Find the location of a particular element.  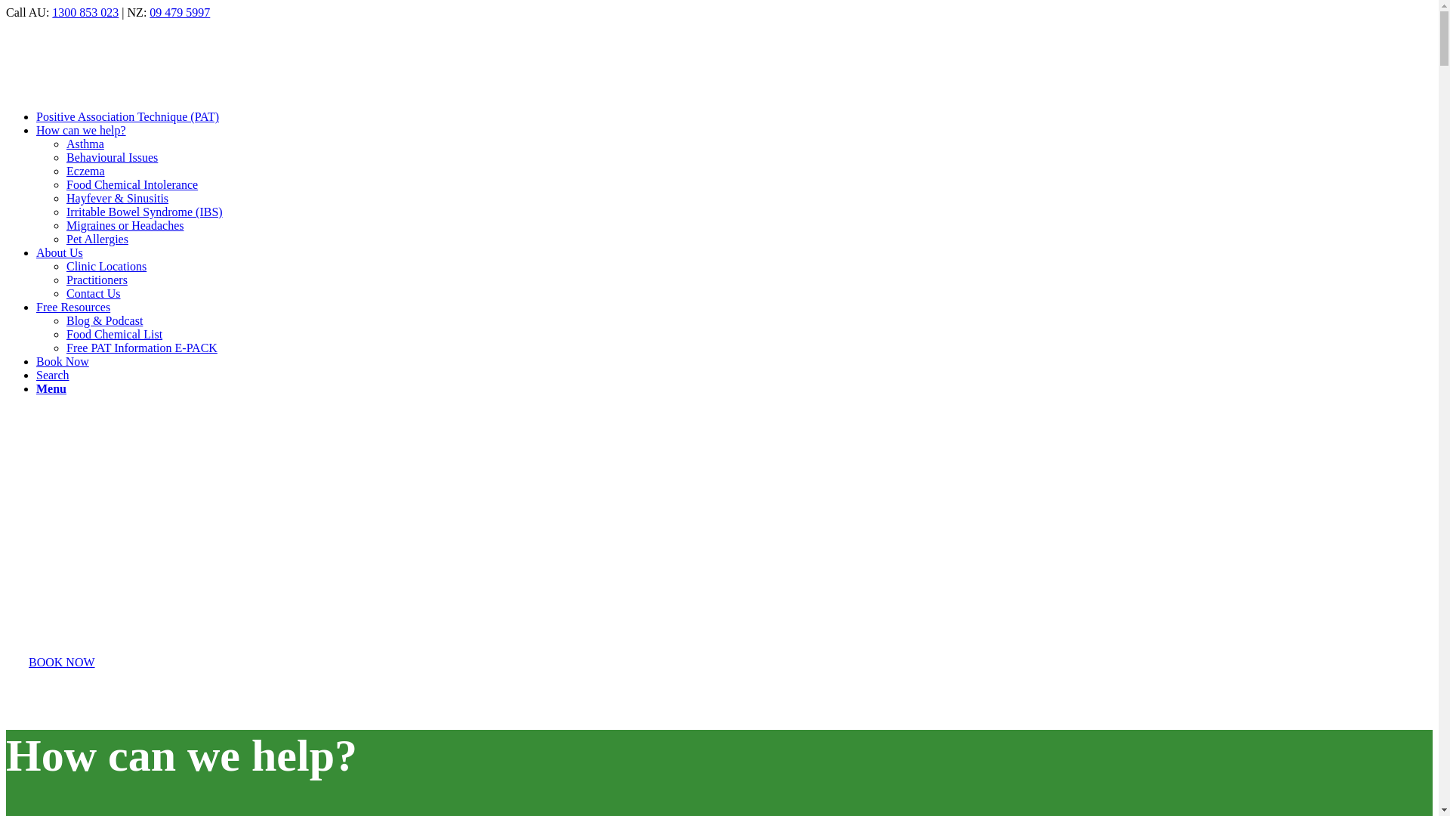

Contact Us is located at coordinates (94, 293).